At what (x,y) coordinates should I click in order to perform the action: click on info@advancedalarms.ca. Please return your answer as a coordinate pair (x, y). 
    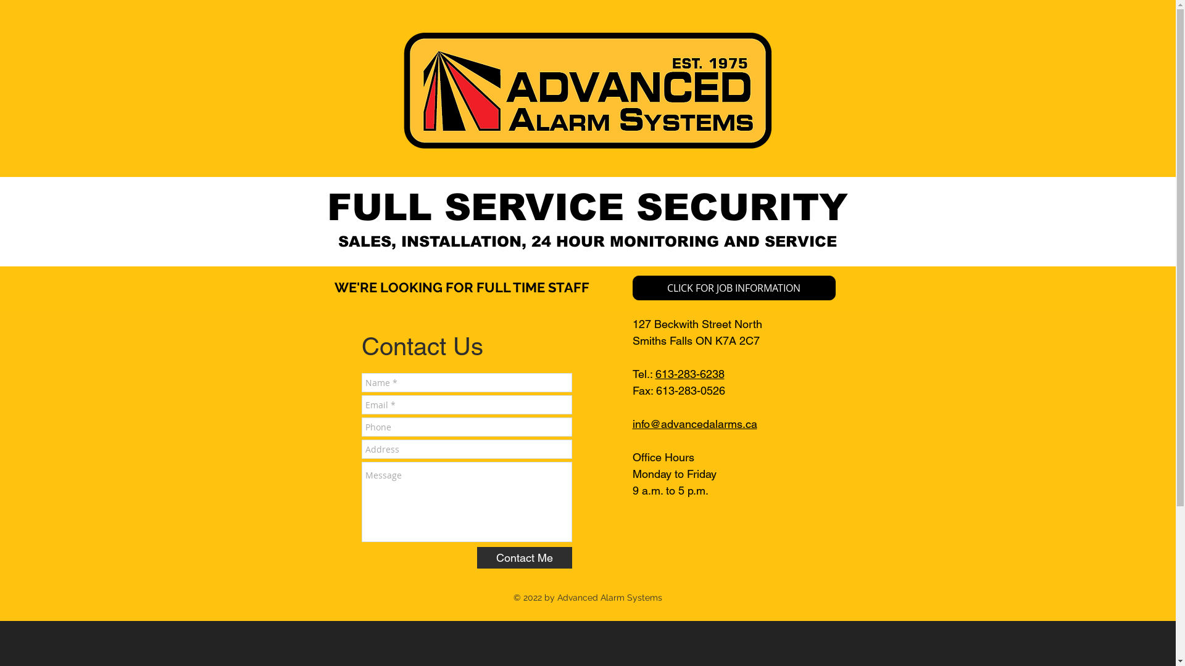
    Looking at the image, I should click on (694, 424).